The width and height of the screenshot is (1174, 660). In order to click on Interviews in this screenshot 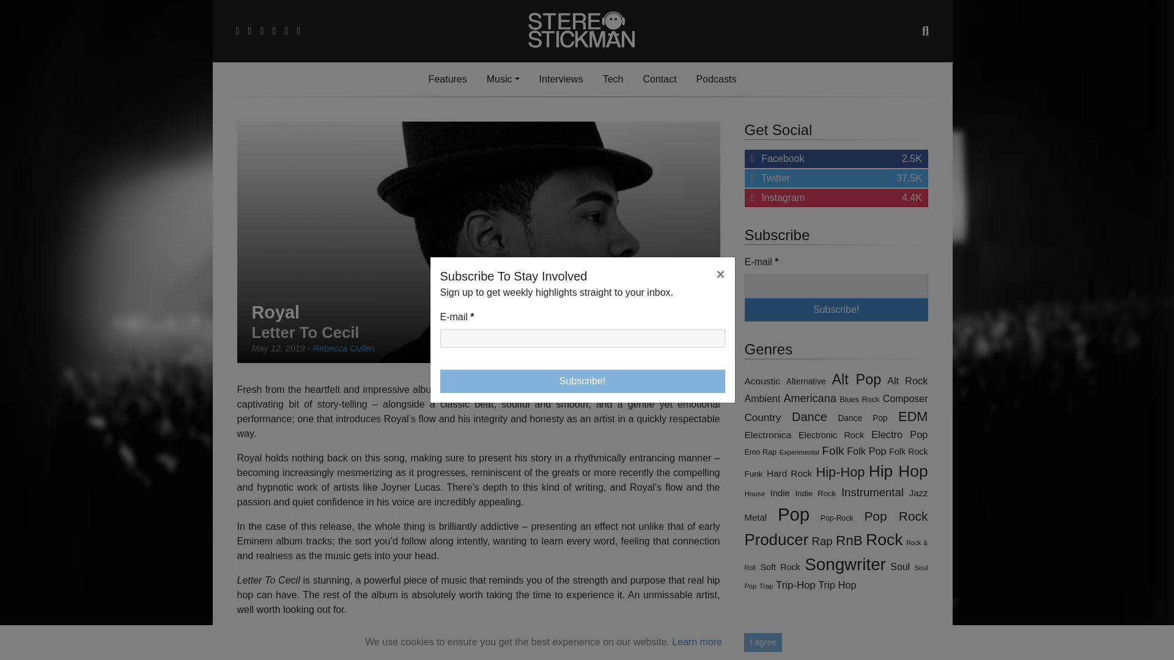, I will do `click(836, 198)`.